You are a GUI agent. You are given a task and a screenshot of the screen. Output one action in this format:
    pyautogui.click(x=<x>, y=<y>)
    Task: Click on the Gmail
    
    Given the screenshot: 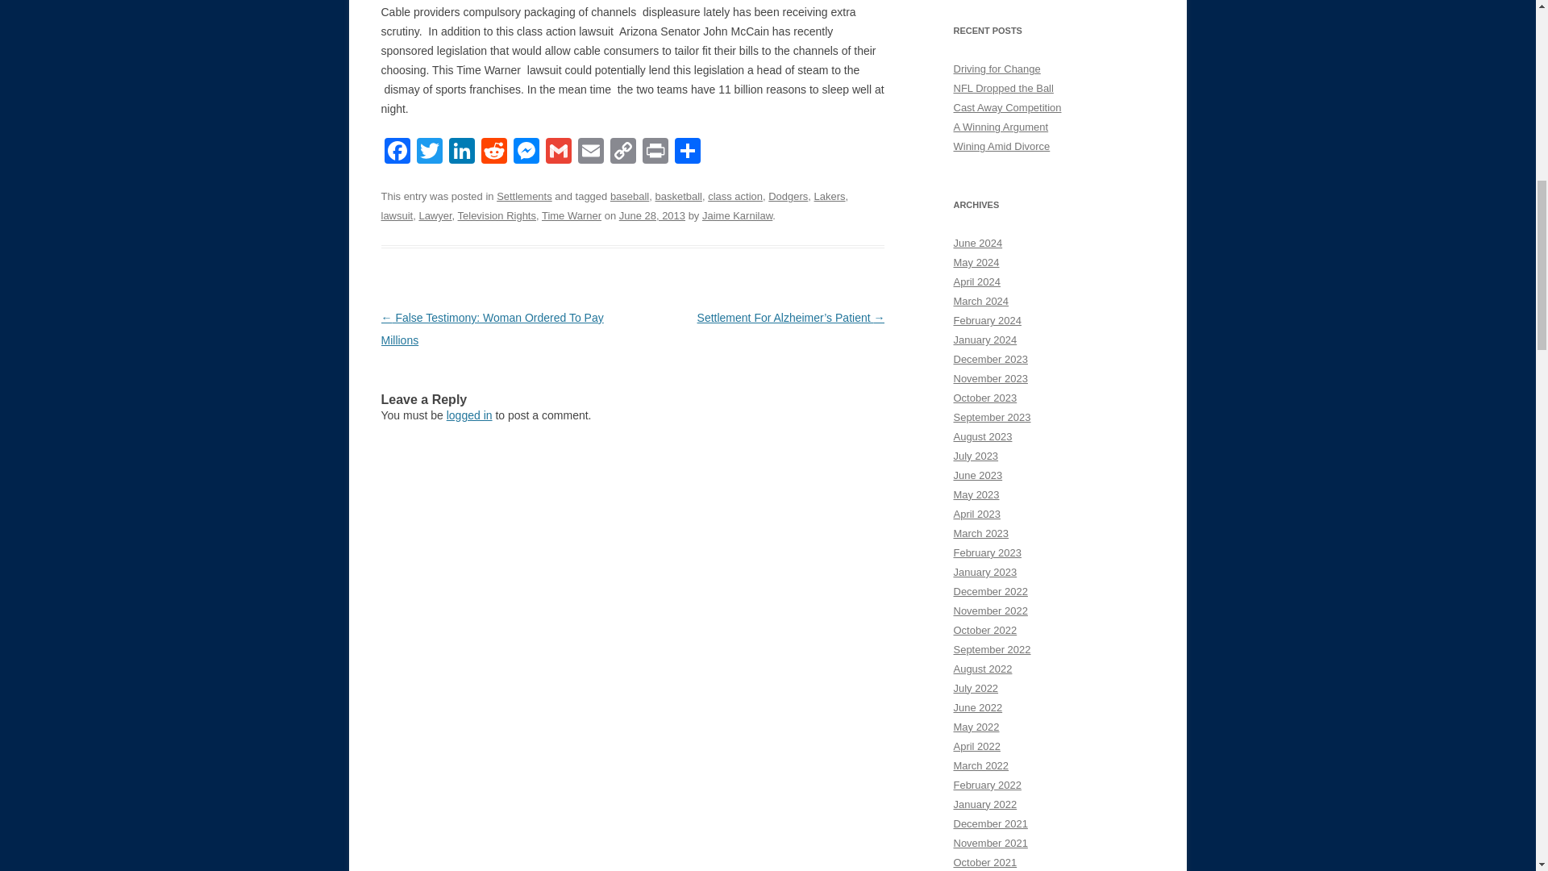 What is the action you would take?
    pyautogui.click(x=558, y=152)
    